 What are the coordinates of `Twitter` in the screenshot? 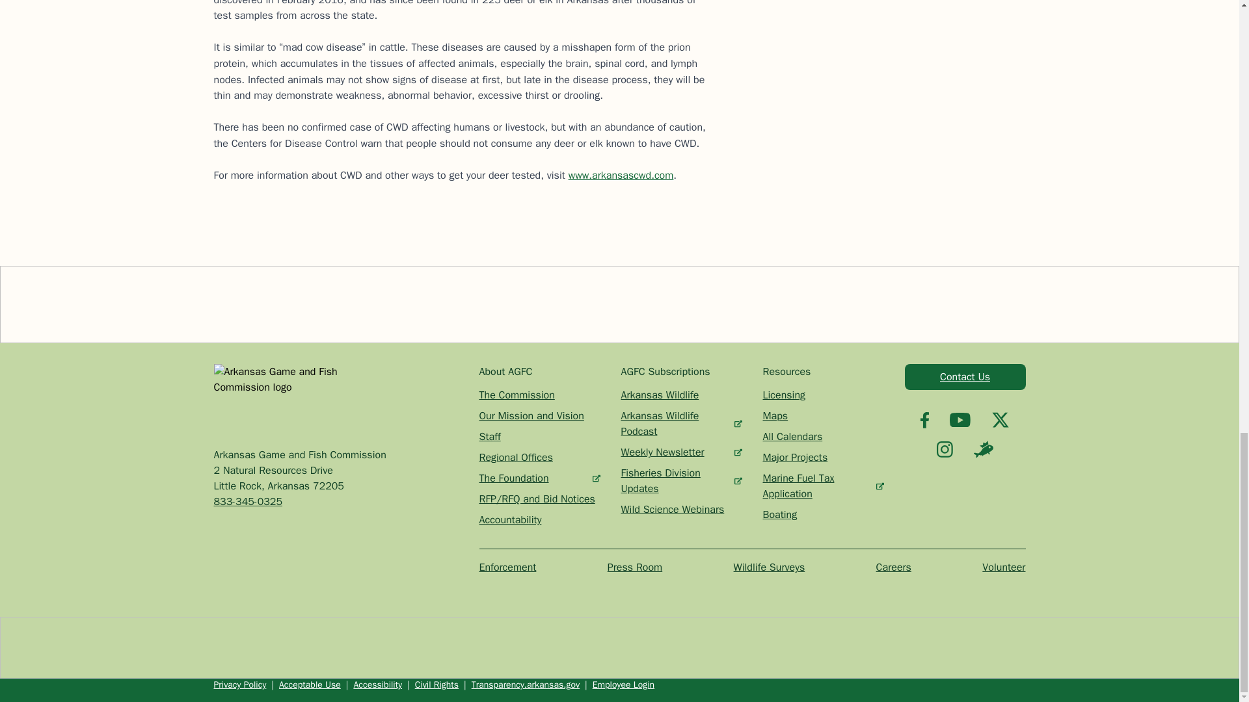 It's located at (1001, 419).